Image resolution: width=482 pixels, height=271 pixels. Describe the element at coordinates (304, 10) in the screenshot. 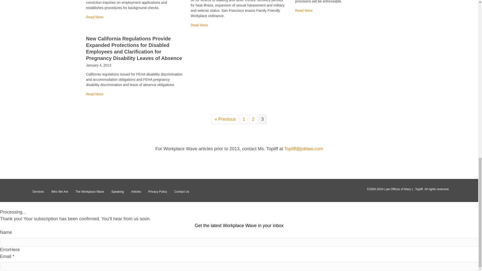

I see `Read More` at that location.